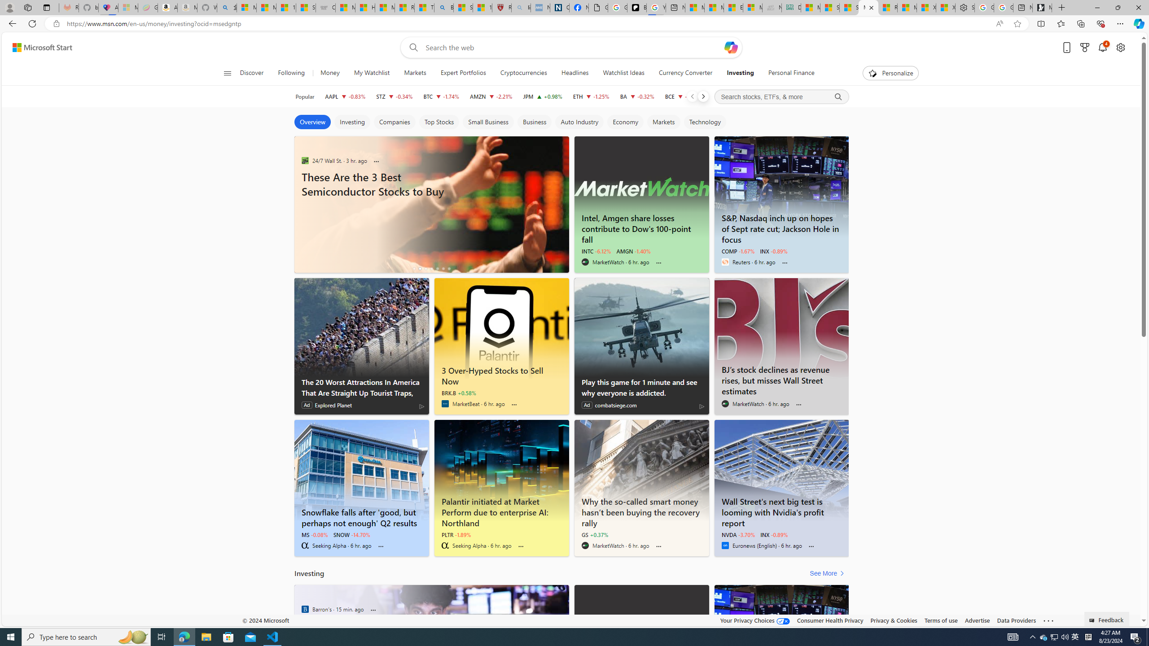 This screenshot has width=1149, height=646. What do you see at coordinates (774, 534) in the screenshot?
I see `INX -0.89%` at bounding box center [774, 534].